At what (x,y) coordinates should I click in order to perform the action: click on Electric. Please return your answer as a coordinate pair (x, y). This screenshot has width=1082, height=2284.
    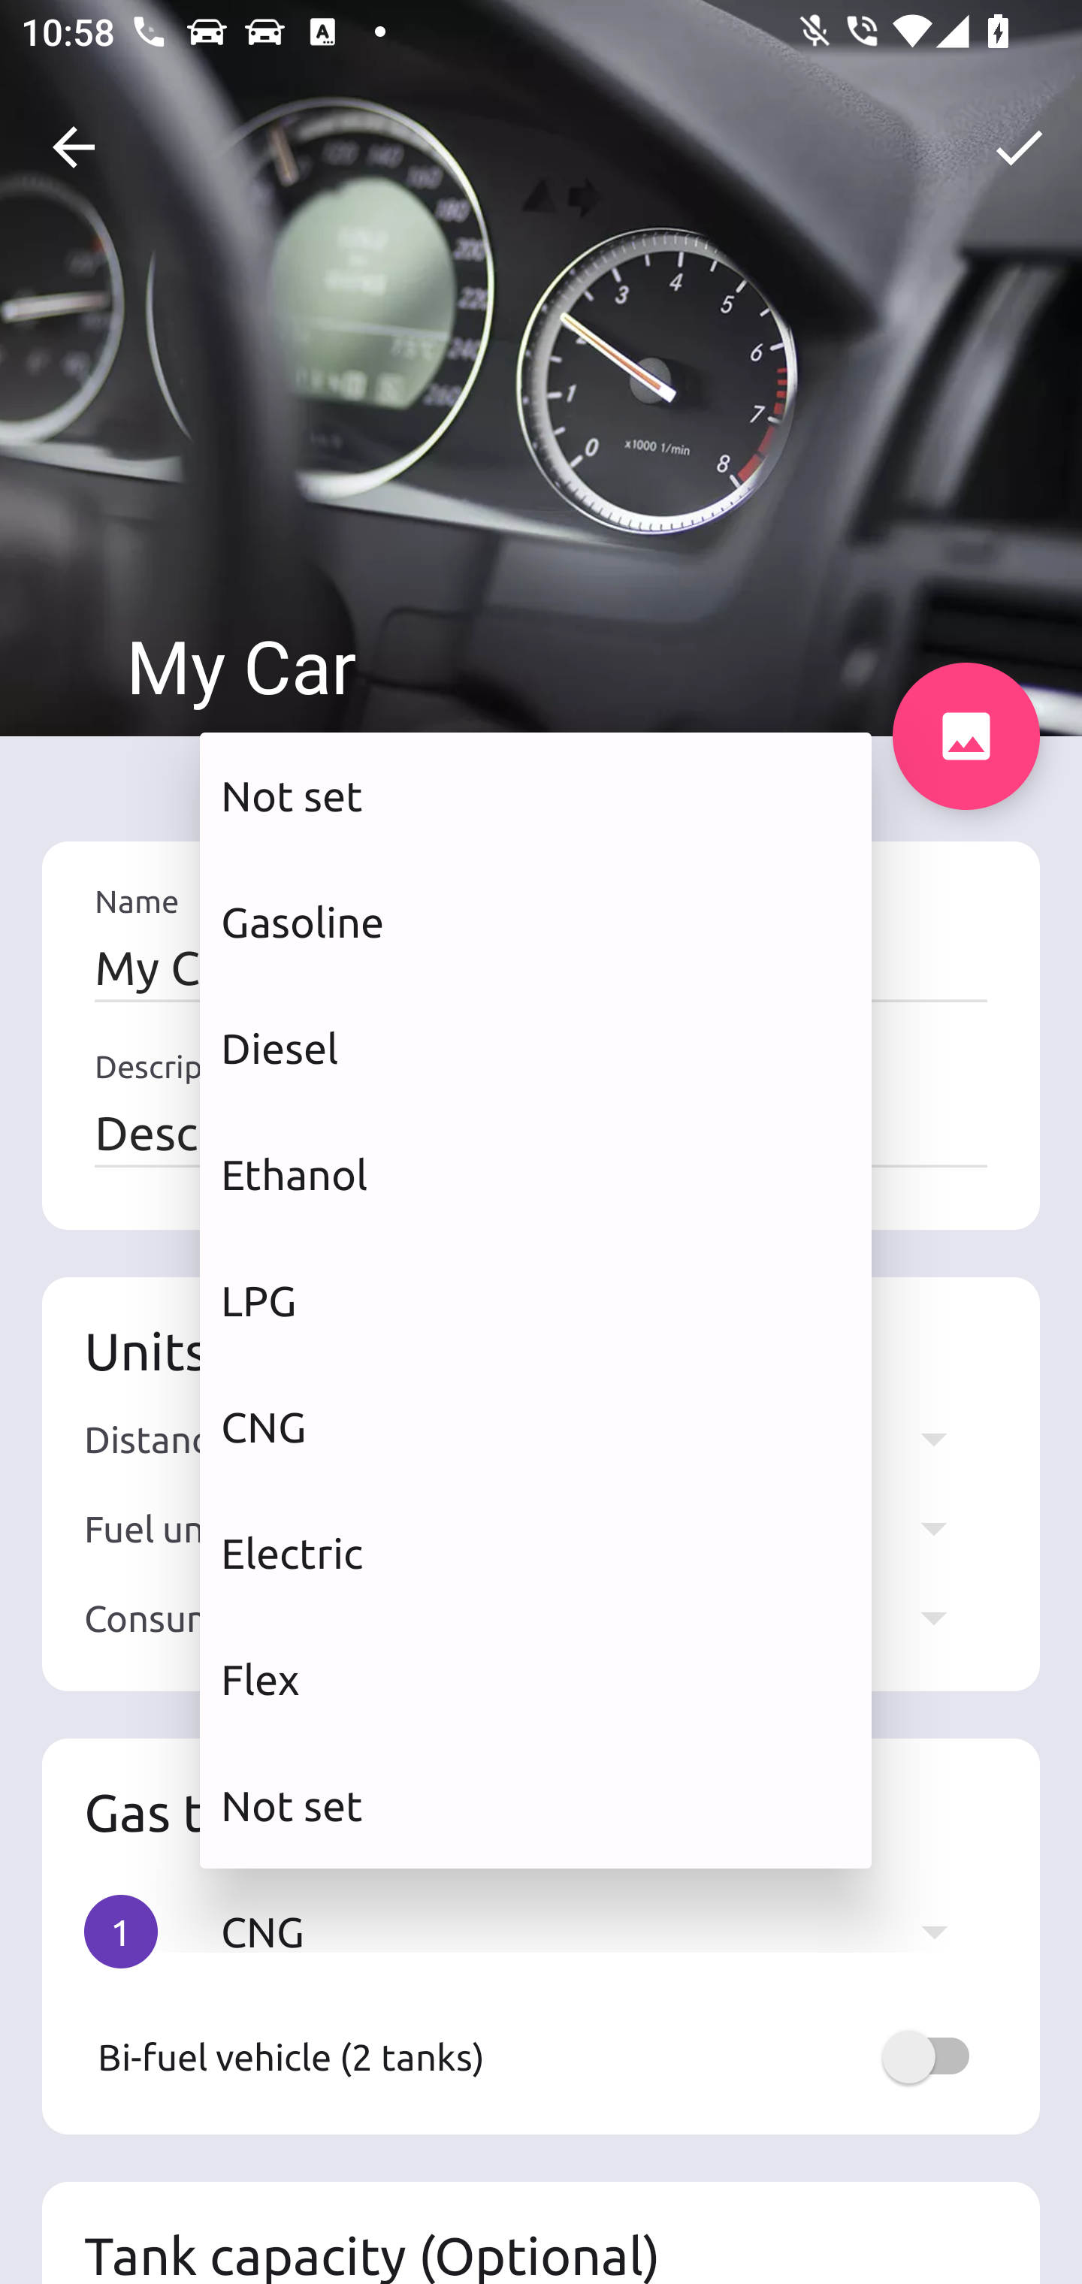
    Looking at the image, I should click on (536, 1553).